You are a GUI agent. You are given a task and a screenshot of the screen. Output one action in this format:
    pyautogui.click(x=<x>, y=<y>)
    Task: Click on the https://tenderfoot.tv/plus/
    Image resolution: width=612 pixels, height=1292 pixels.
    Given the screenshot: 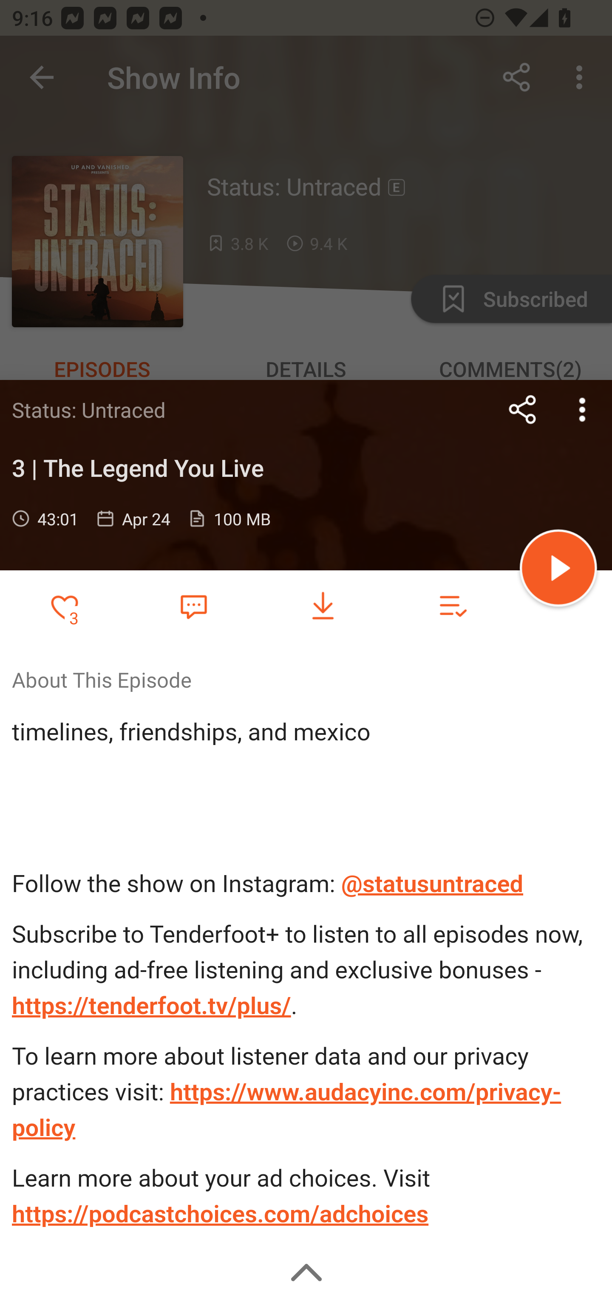 What is the action you would take?
    pyautogui.click(x=151, y=1006)
    